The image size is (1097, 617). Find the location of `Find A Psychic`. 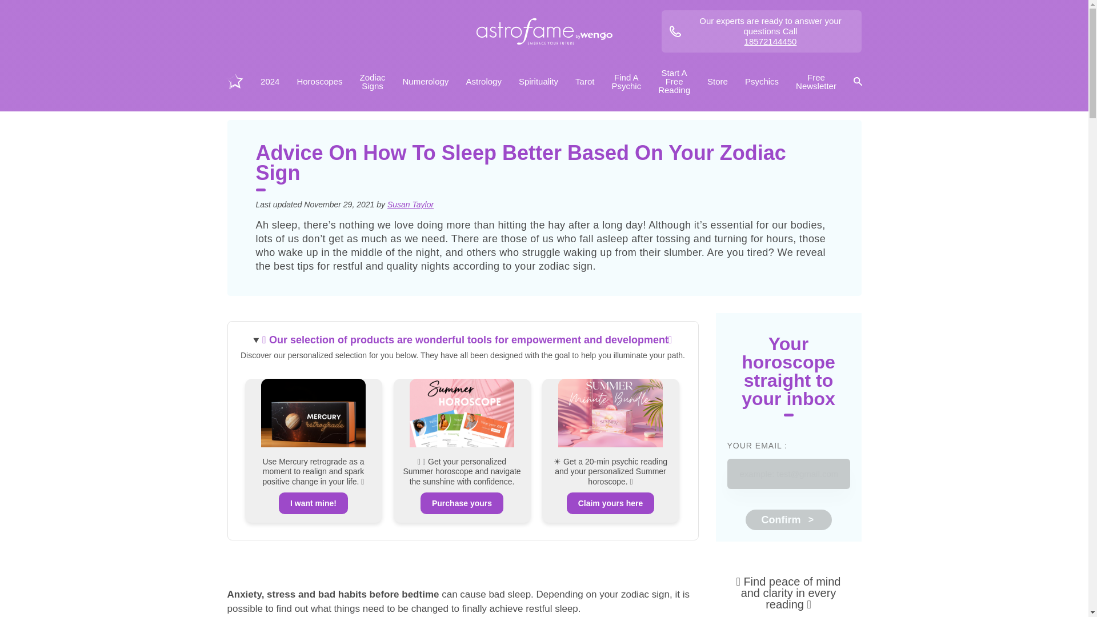

Find A Psychic is located at coordinates (626, 81).